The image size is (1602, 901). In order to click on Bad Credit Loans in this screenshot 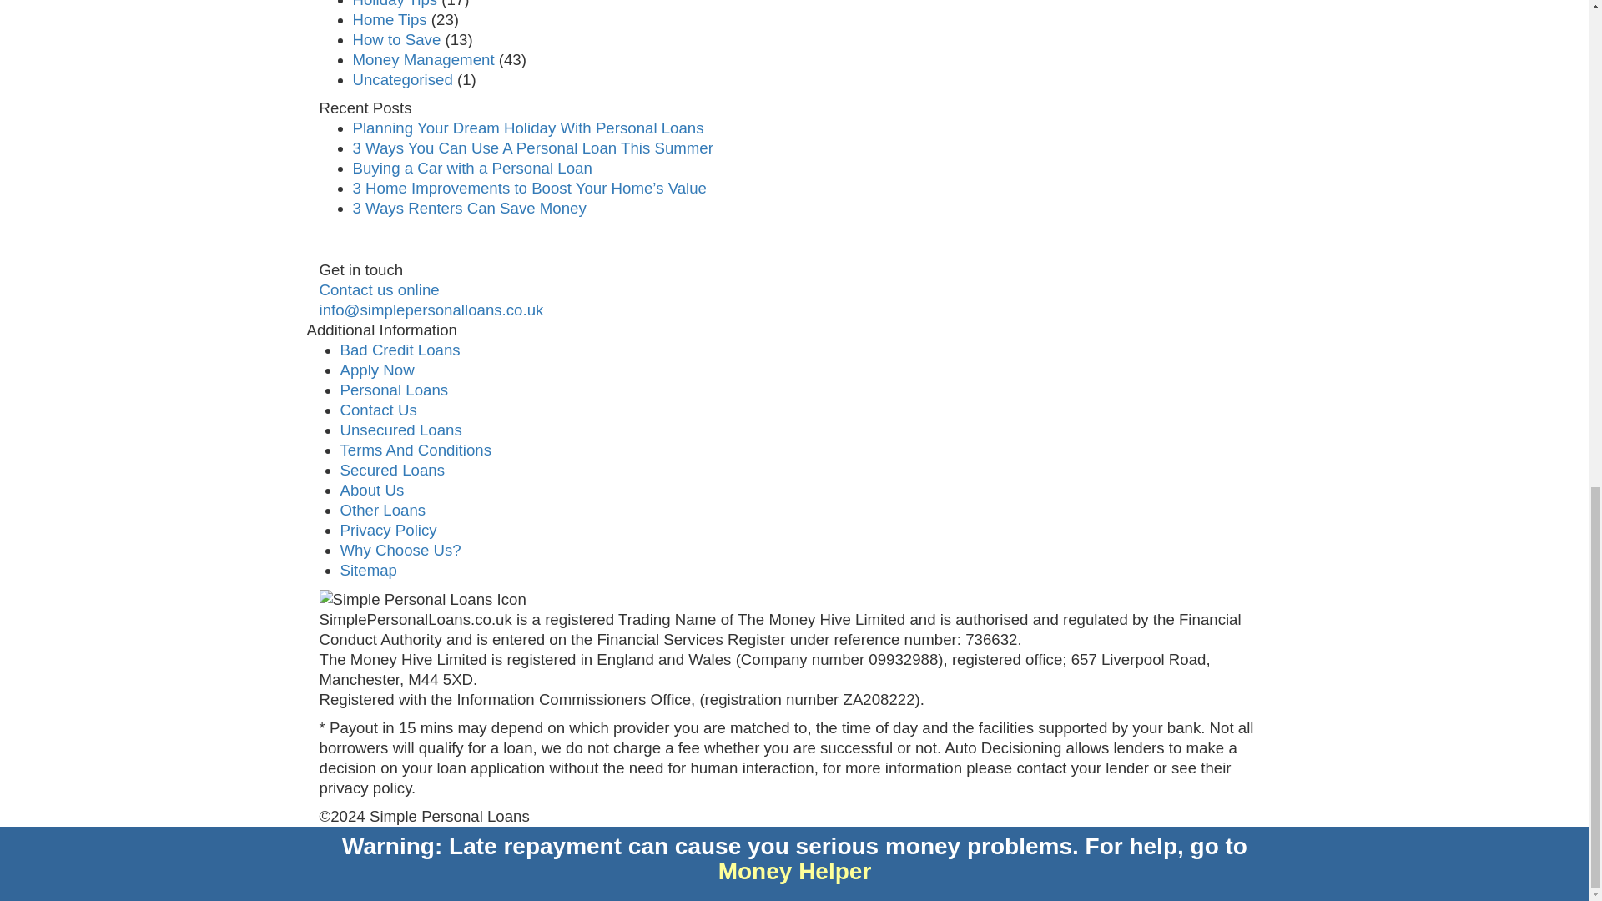, I will do `click(400, 350)`.